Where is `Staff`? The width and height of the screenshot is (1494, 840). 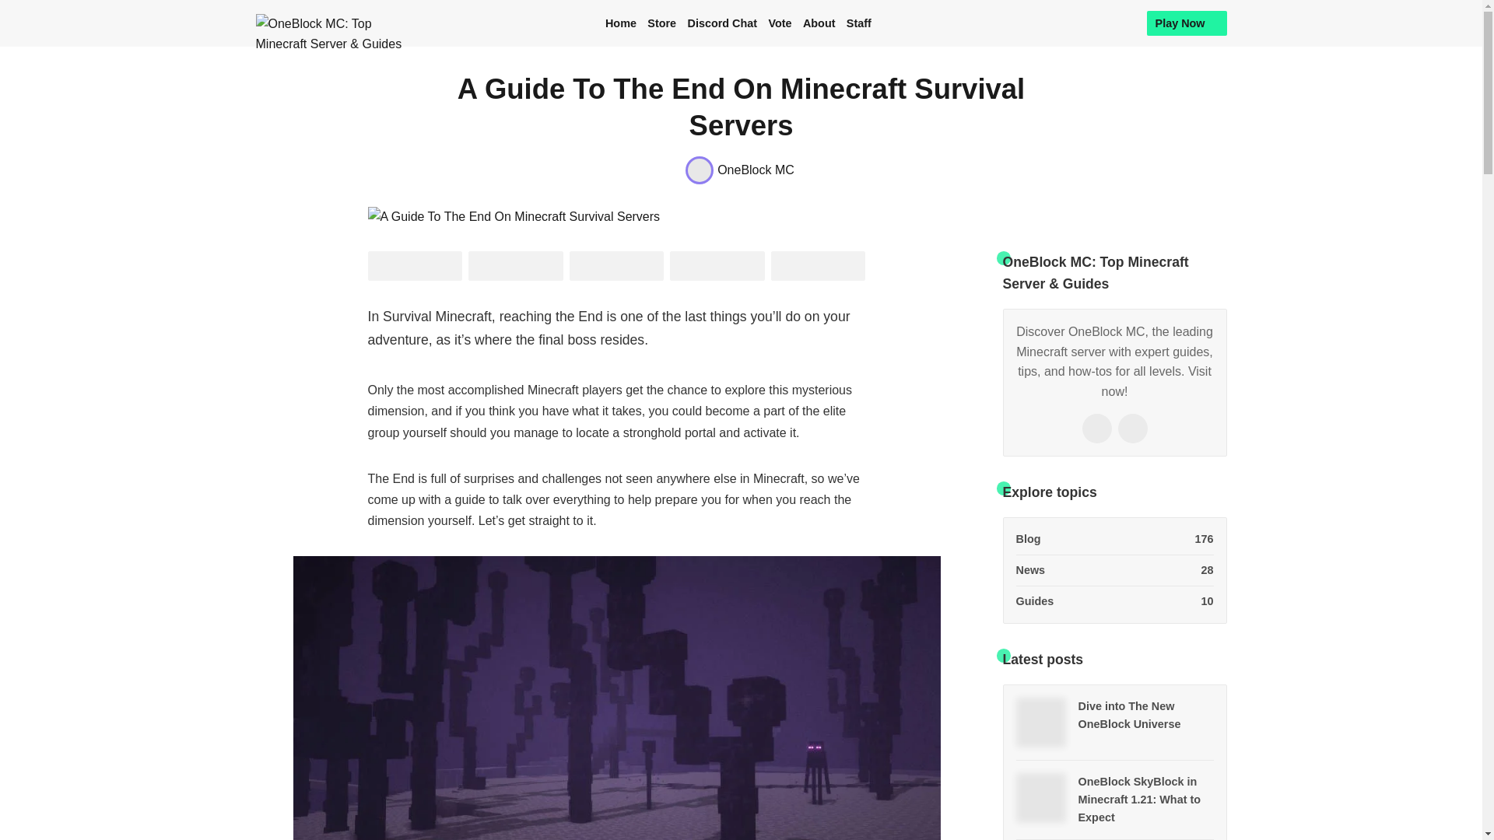
Staff is located at coordinates (859, 23).